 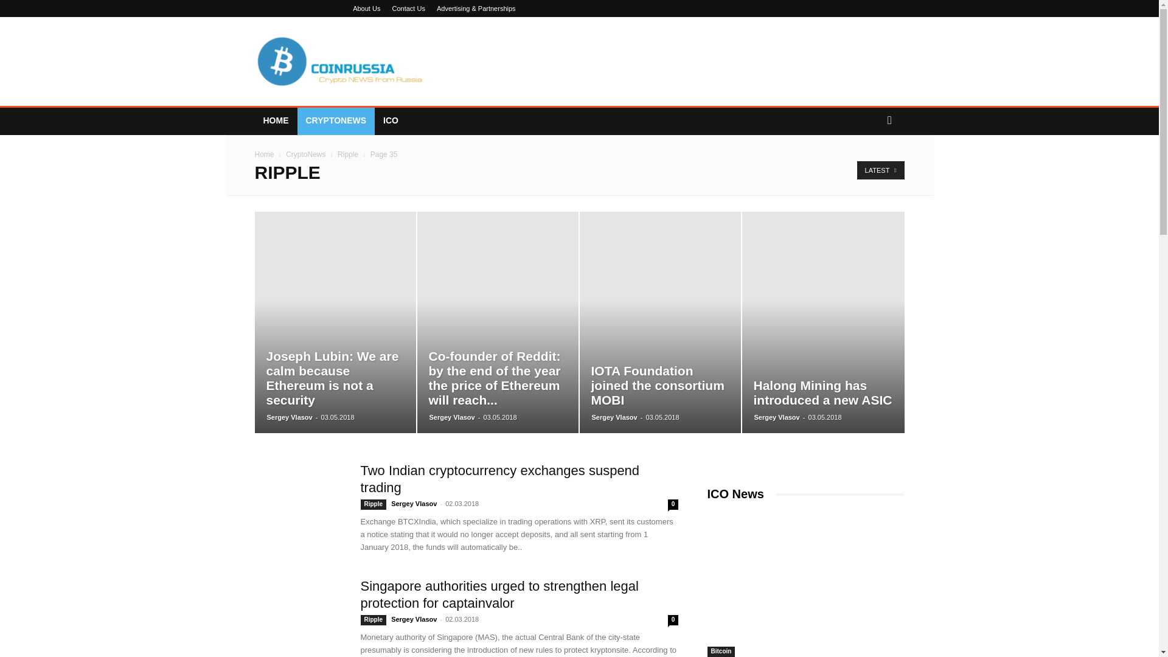 I want to click on Coinrussia Logo, so click(x=341, y=61).